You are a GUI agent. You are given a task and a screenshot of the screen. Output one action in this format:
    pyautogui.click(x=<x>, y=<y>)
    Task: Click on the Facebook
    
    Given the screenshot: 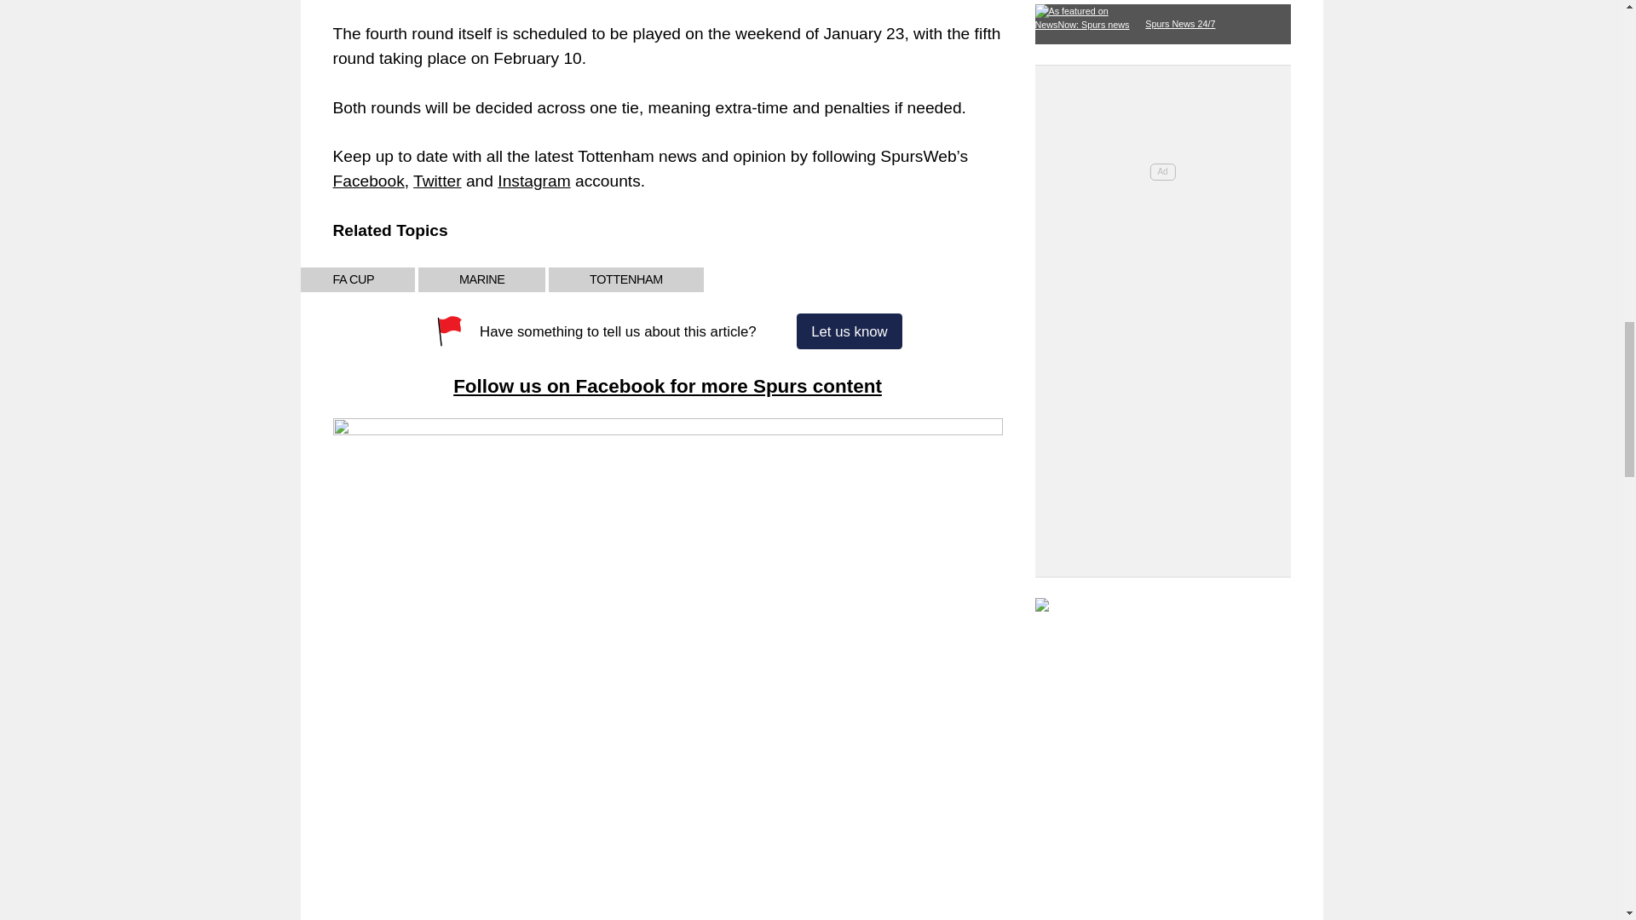 What is the action you would take?
    pyautogui.click(x=368, y=181)
    